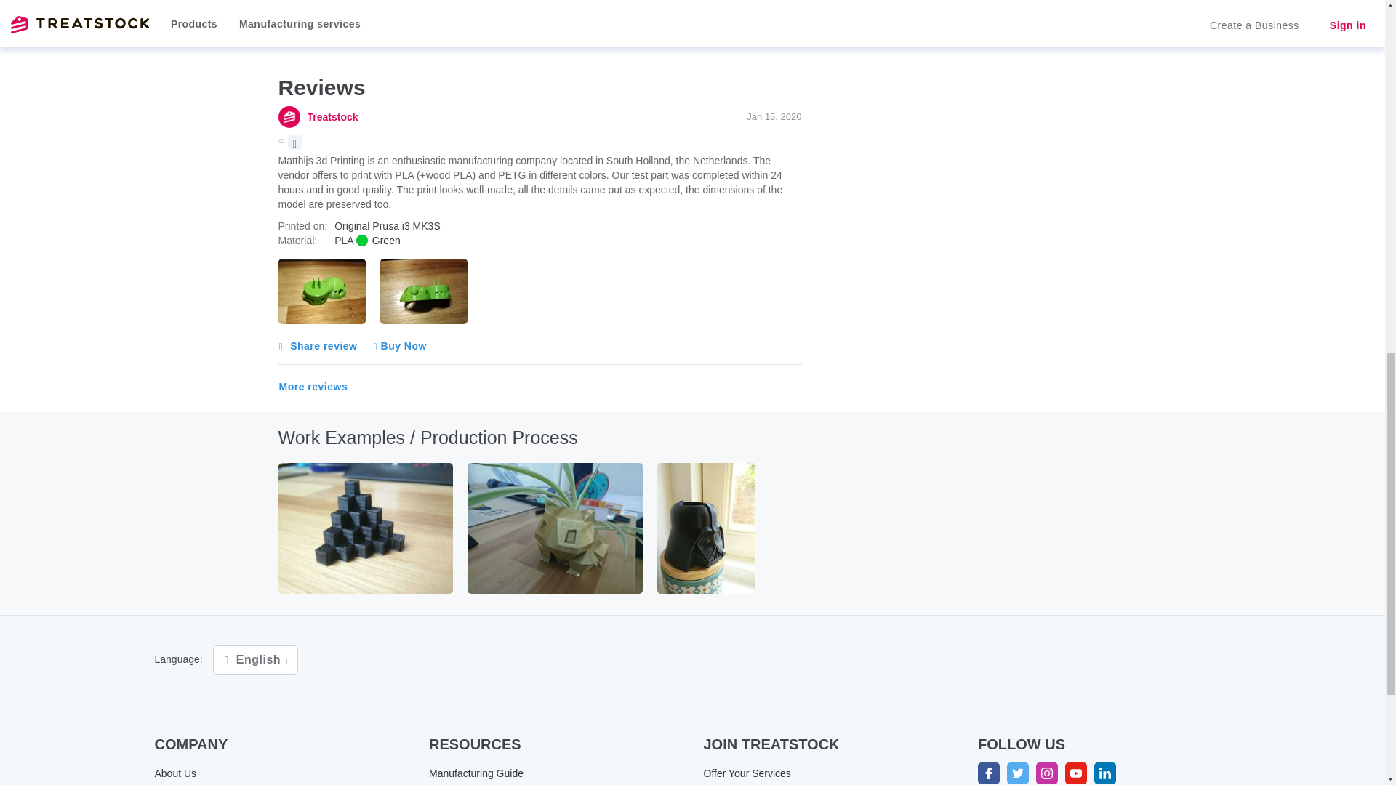  I want to click on LinkedIn, so click(1105, 773).